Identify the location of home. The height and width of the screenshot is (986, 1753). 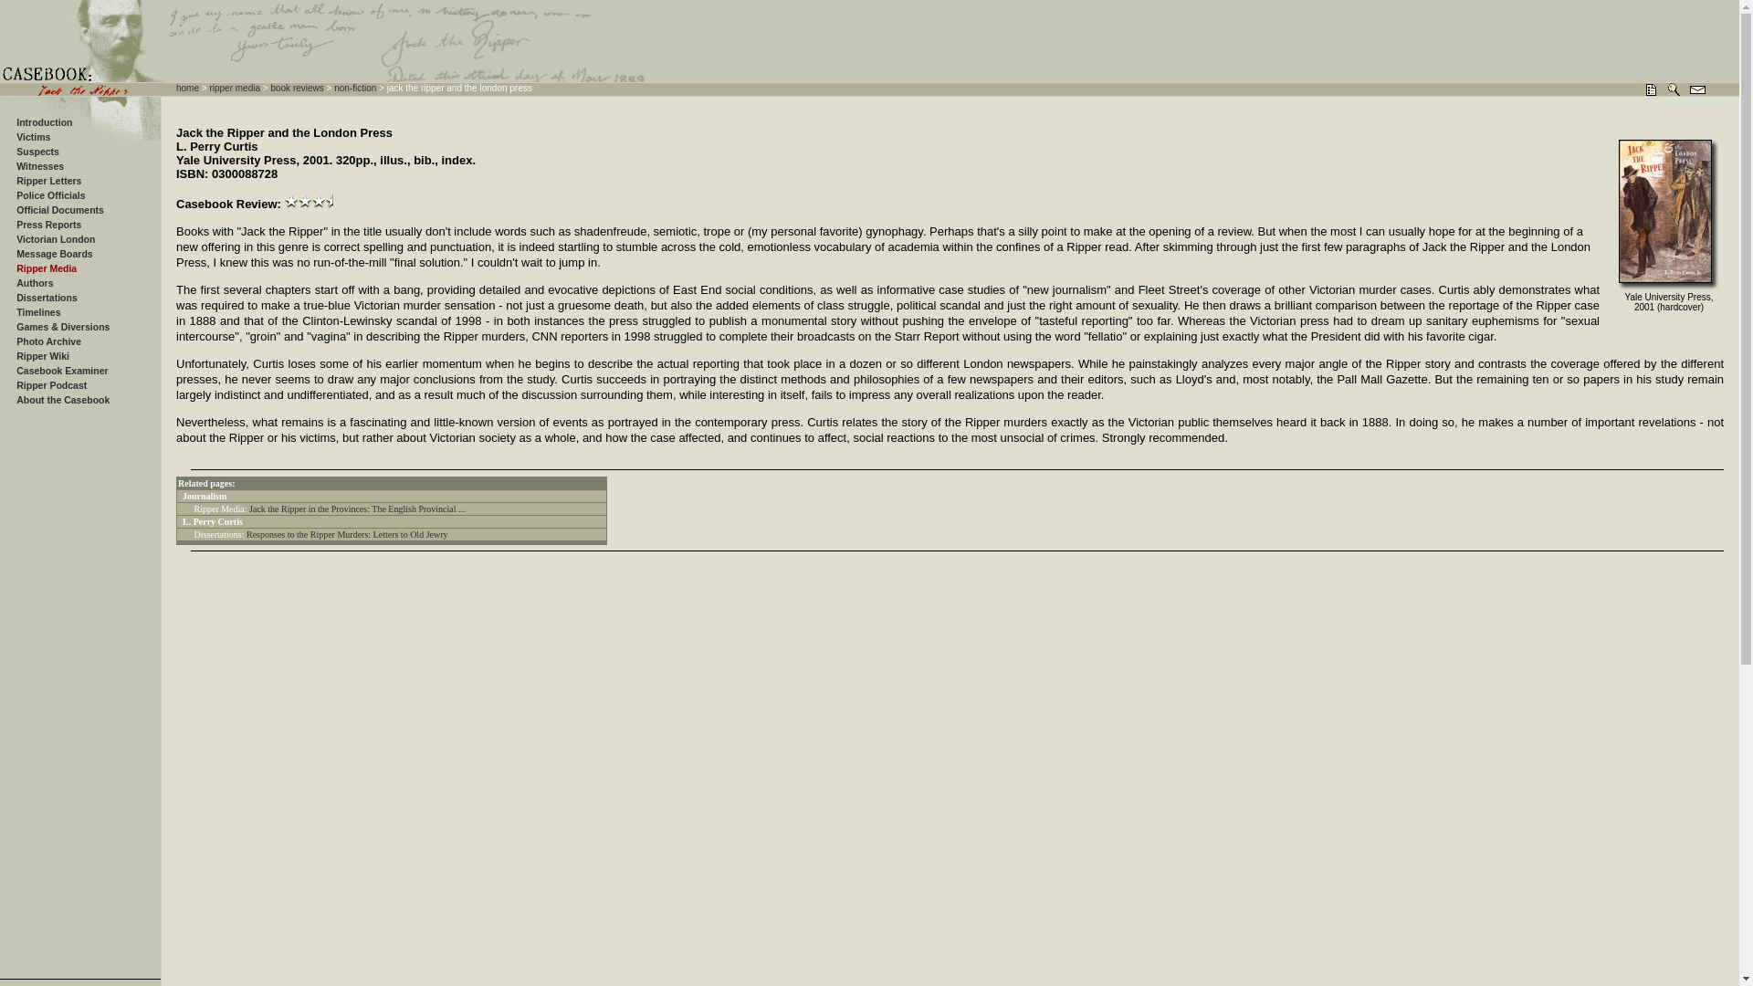
(188, 88).